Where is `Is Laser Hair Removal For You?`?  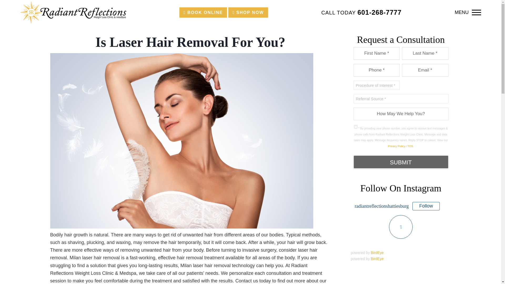
Is Laser Hair Removal For You? is located at coordinates (181, 227).